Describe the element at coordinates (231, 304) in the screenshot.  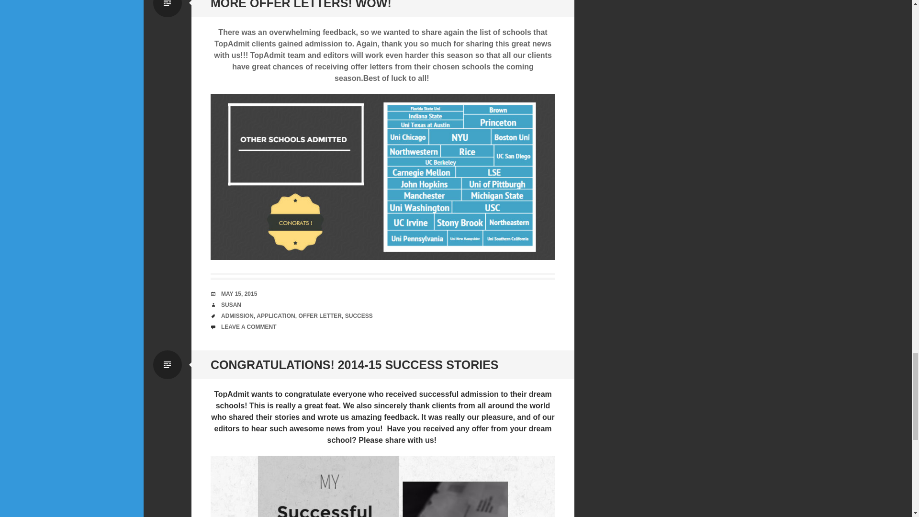
I see `View all posts by Susan` at that location.